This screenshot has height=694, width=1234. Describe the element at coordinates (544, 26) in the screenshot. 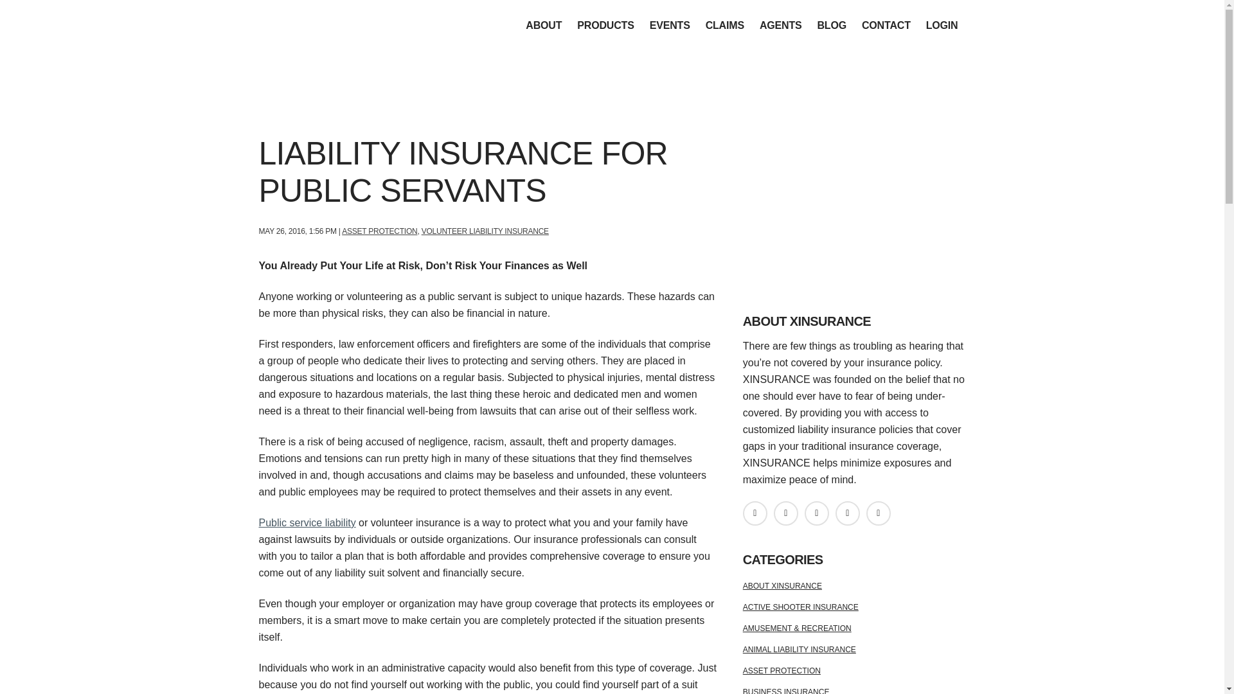

I see `ABOUT` at that location.